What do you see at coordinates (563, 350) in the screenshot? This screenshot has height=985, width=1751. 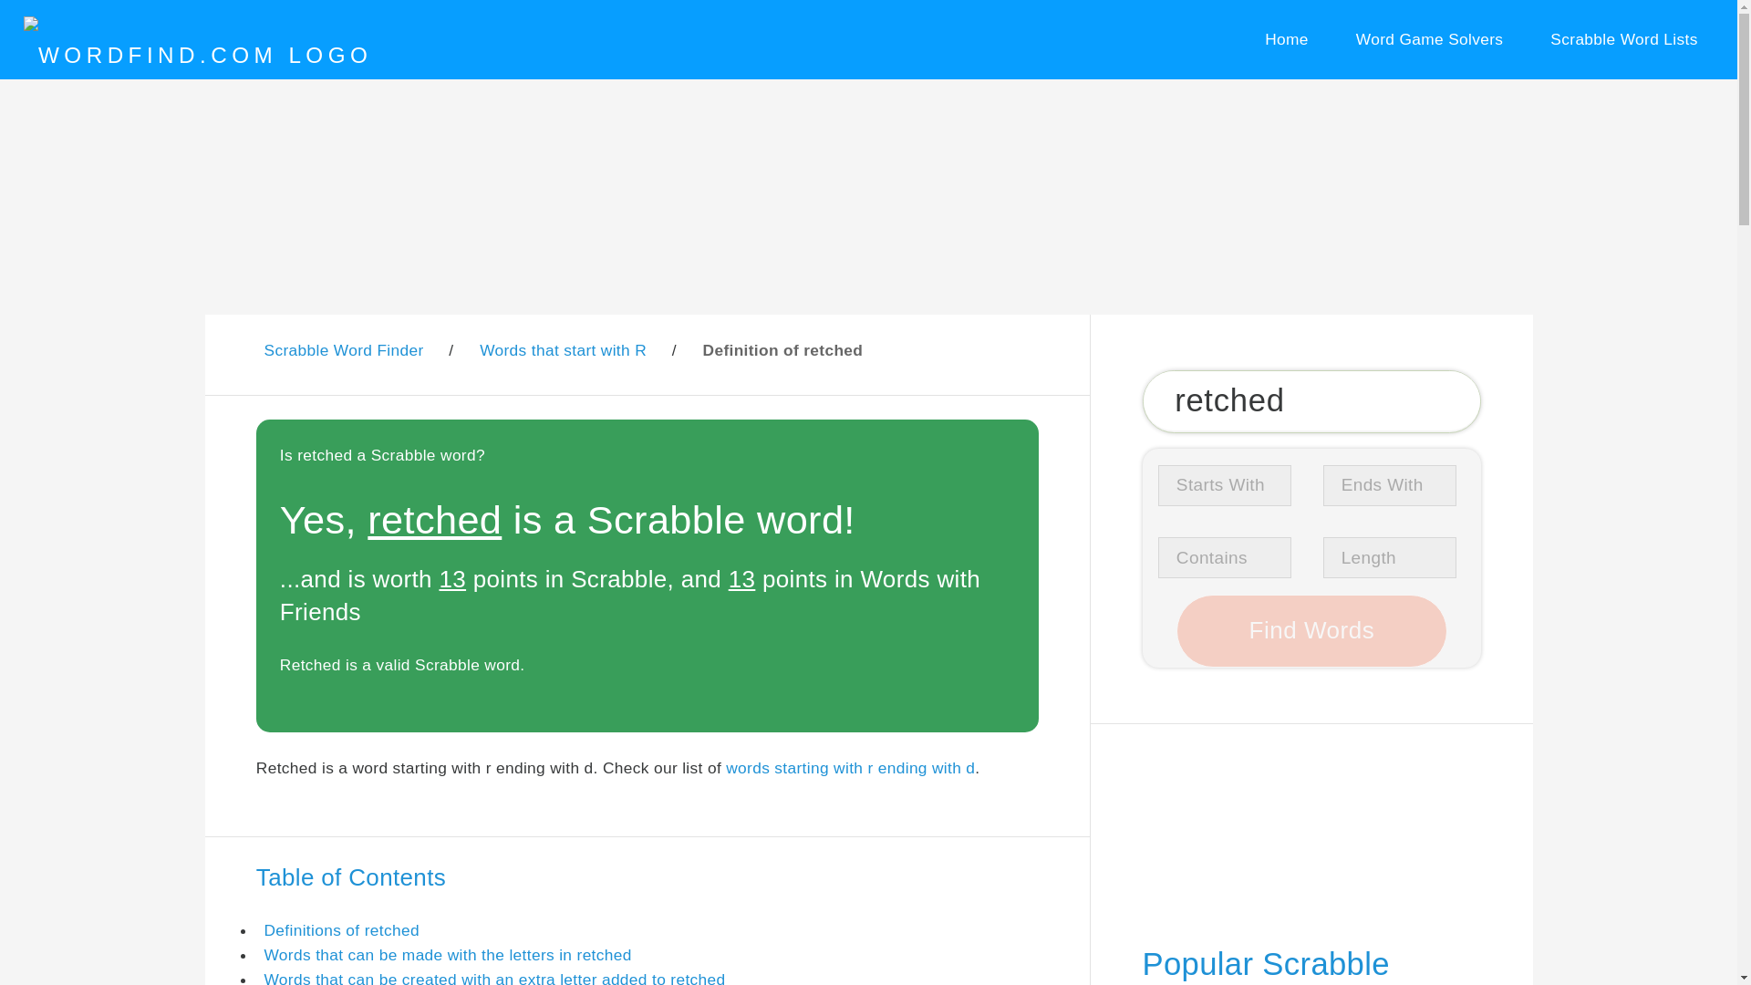 I see `Words that start with R` at bounding box center [563, 350].